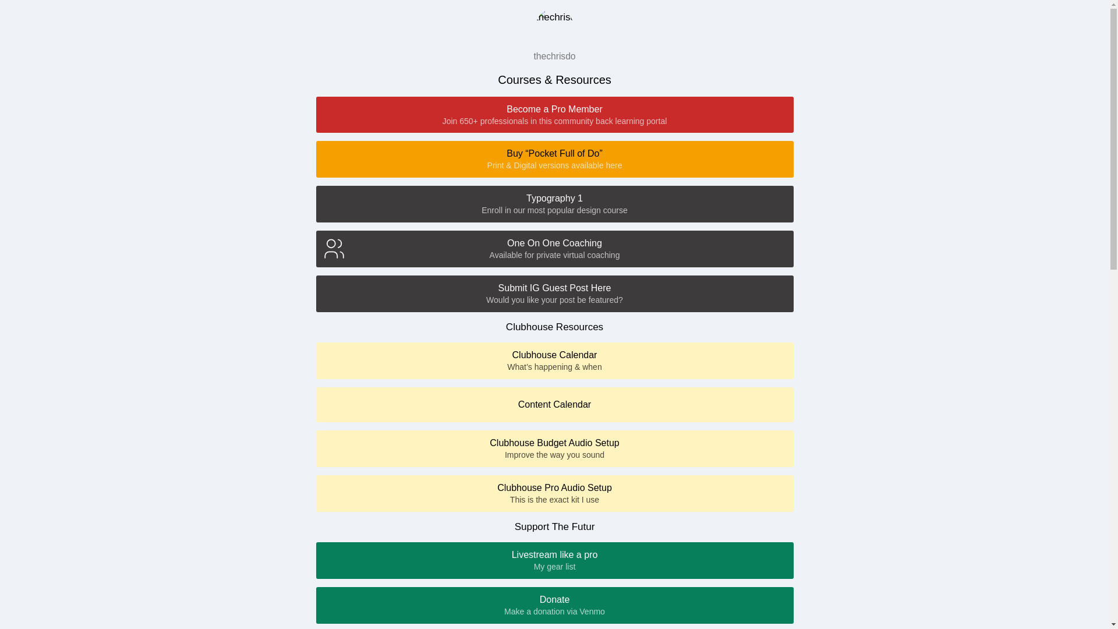 The height and width of the screenshot is (629, 1118). Describe the element at coordinates (554, 606) in the screenshot. I see `Donate
Make a donation via Venmo` at that location.